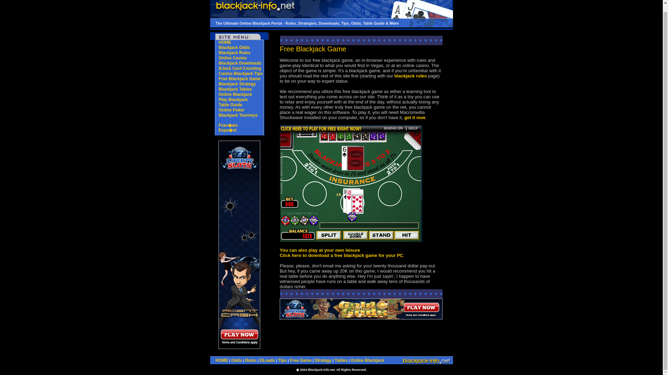  Describe the element at coordinates (232, 58) in the screenshot. I see `Online Casino` at that location.